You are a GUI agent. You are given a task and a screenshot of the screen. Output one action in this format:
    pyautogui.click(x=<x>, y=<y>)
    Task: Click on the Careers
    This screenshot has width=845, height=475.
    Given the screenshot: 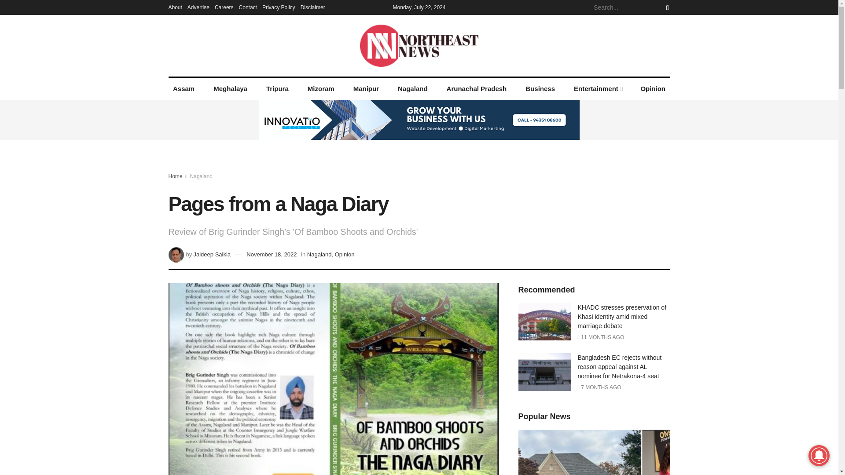 What is the action you would take?
    pyautogui.click(x=224, y=7)
    